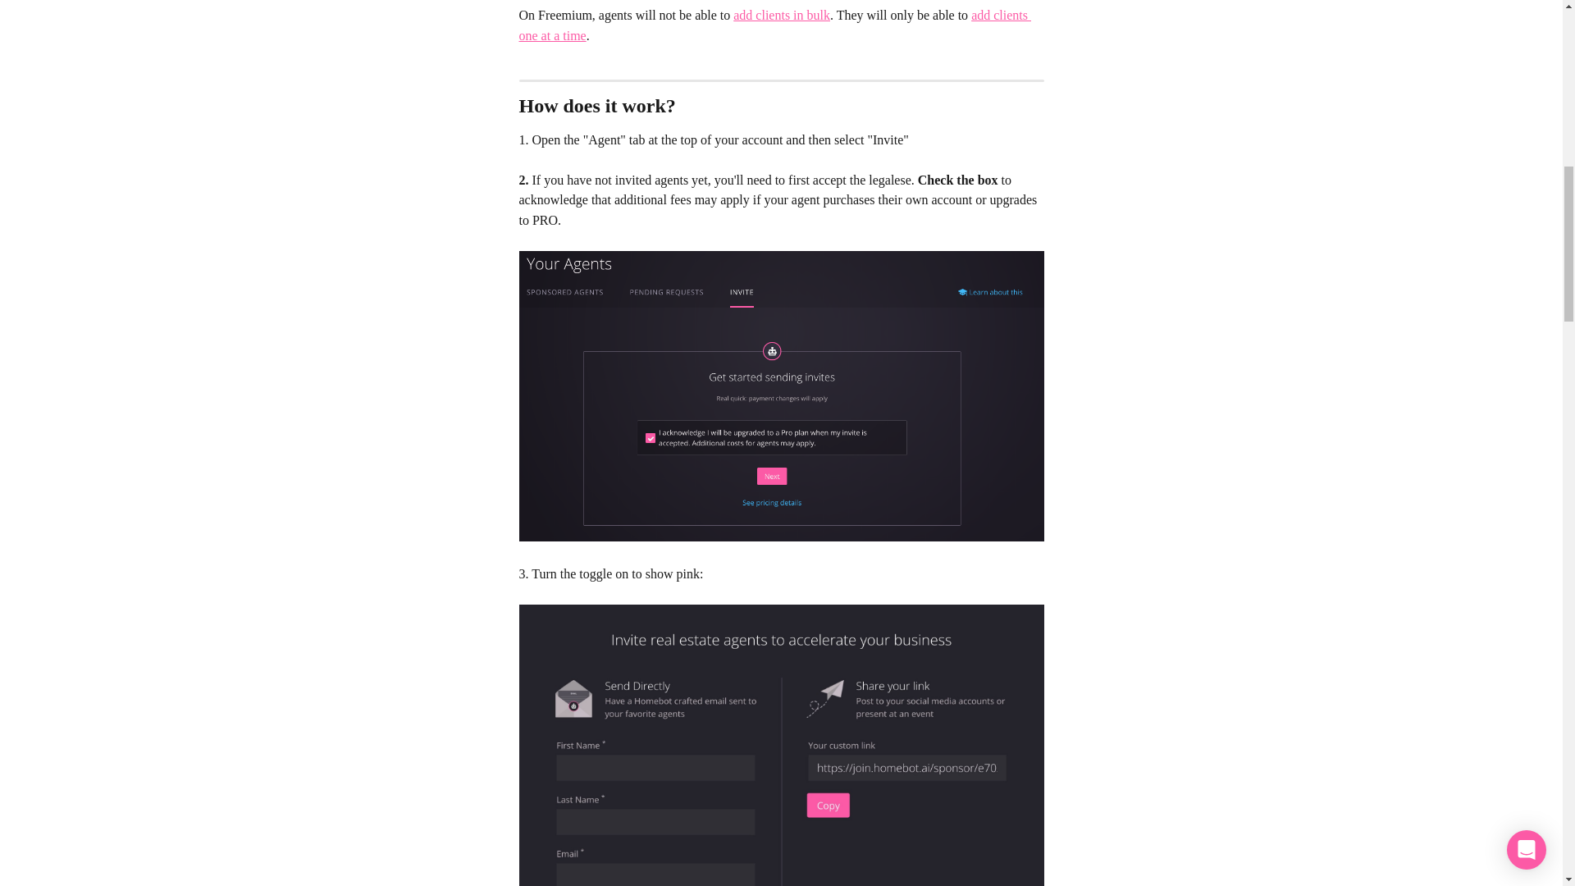 This screenshot has height=886, width=1575. Describe the element at coordinates (781, 15) in the screenshot. I see `add clients in bulk` at that location.